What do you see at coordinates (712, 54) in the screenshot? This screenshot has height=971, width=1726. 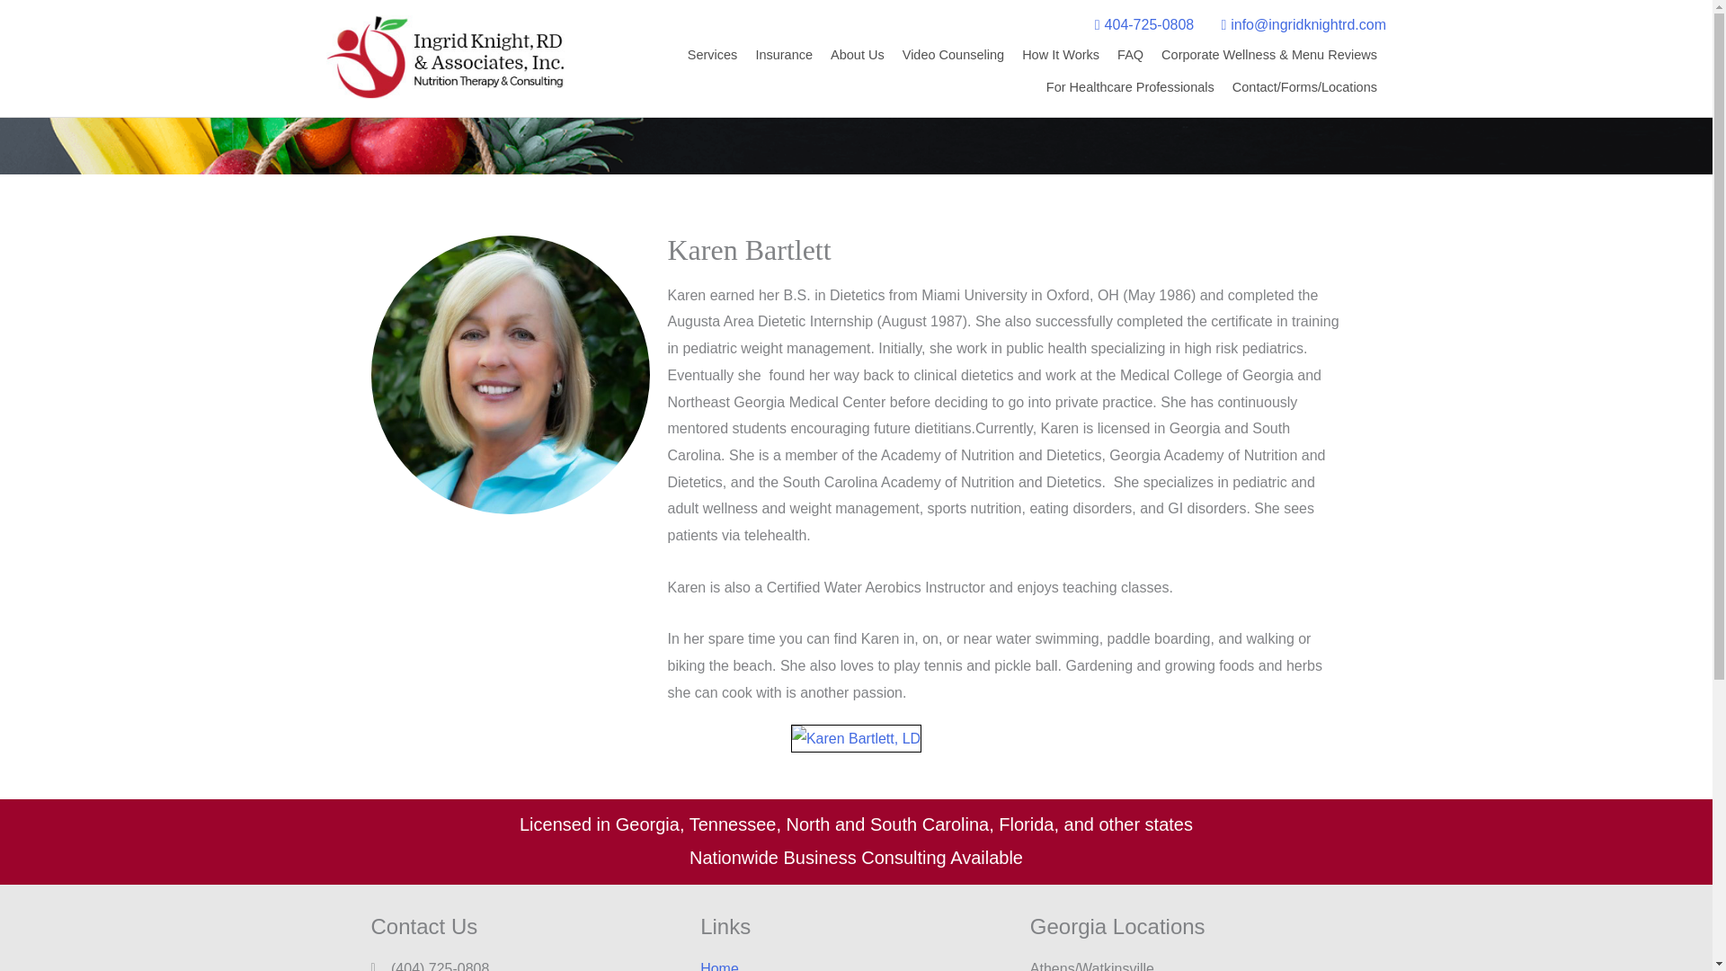 I see `Services` at bounding box center [712, 54].